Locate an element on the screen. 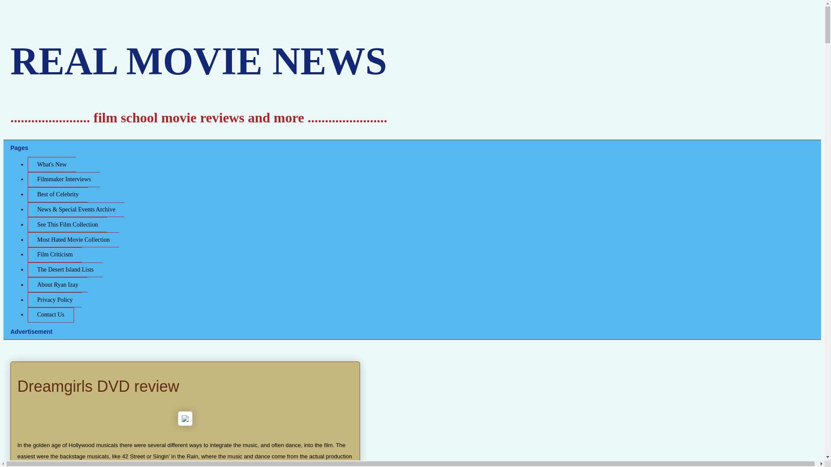  Privacy Policy is located at coordinates (55, 300).